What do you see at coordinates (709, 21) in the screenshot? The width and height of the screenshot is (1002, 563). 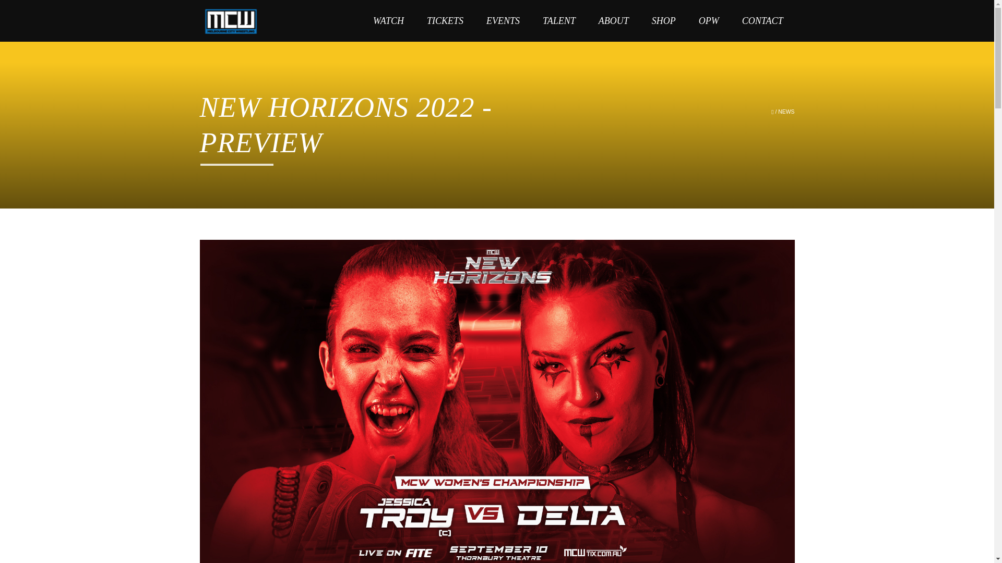 I see `OPW` at bounding box center [709, 21].